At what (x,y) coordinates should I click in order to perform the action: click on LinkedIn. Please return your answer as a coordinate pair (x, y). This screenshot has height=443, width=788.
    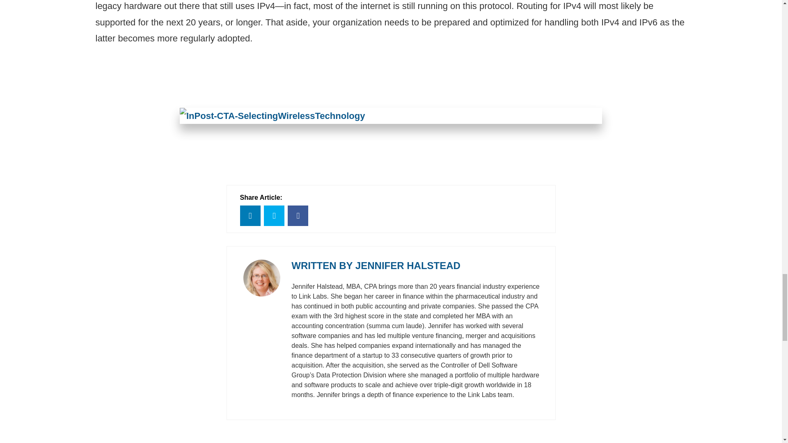
    Looking at the image, I should click on (250, 216).